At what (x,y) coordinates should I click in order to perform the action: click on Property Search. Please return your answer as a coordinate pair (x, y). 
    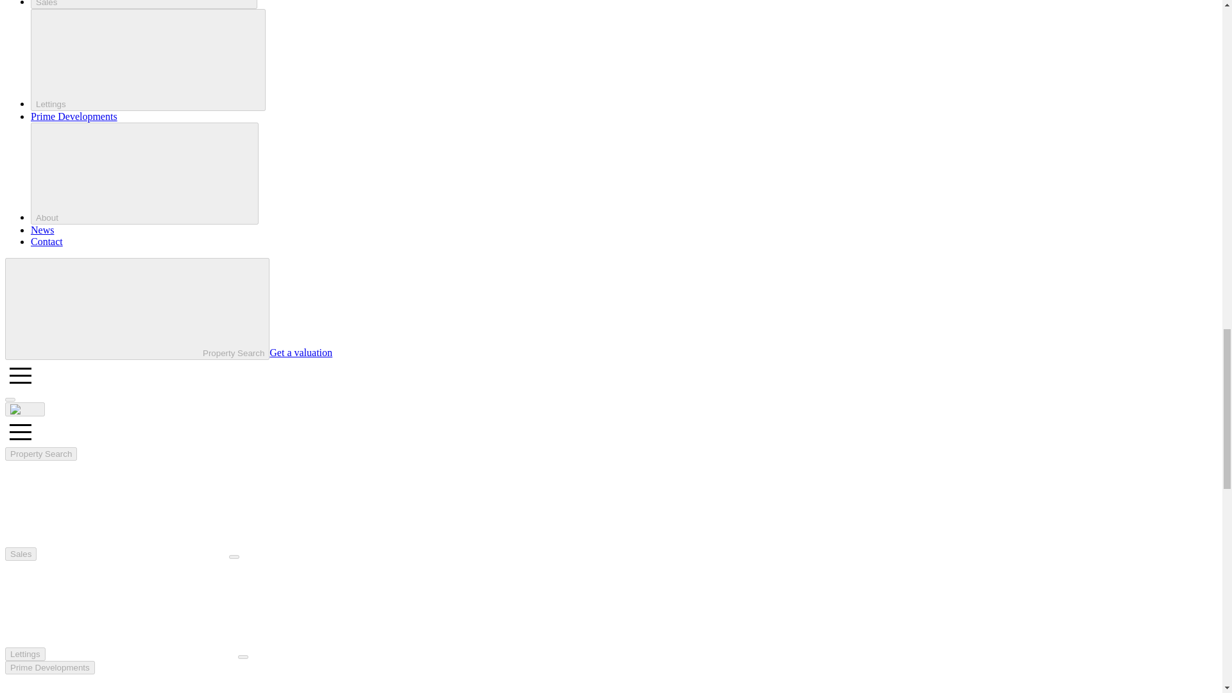
    Looking at the image, I should click on (137, 308).